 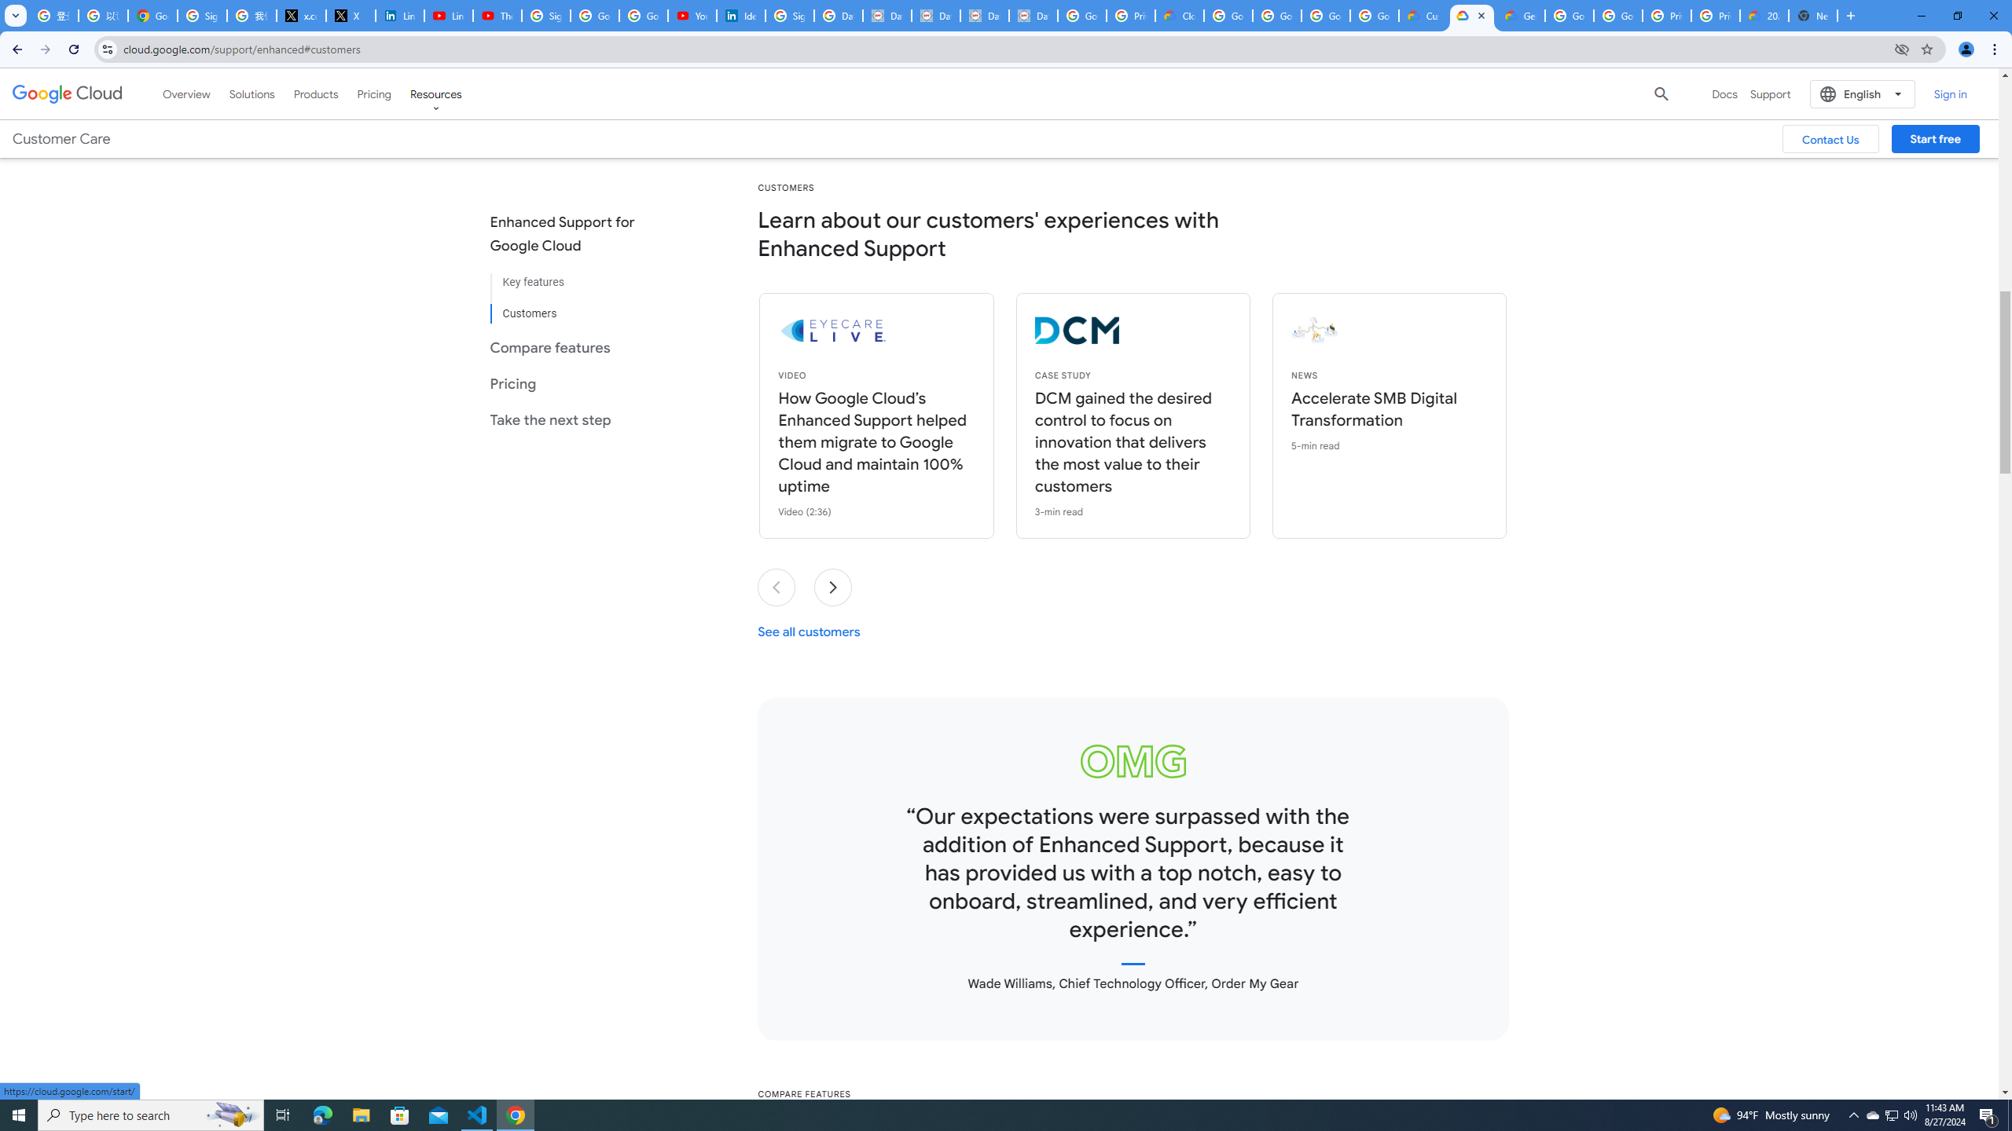 I want to click on Purchasing and Signing up for Enhanced Support, so click(x=924, y=78).